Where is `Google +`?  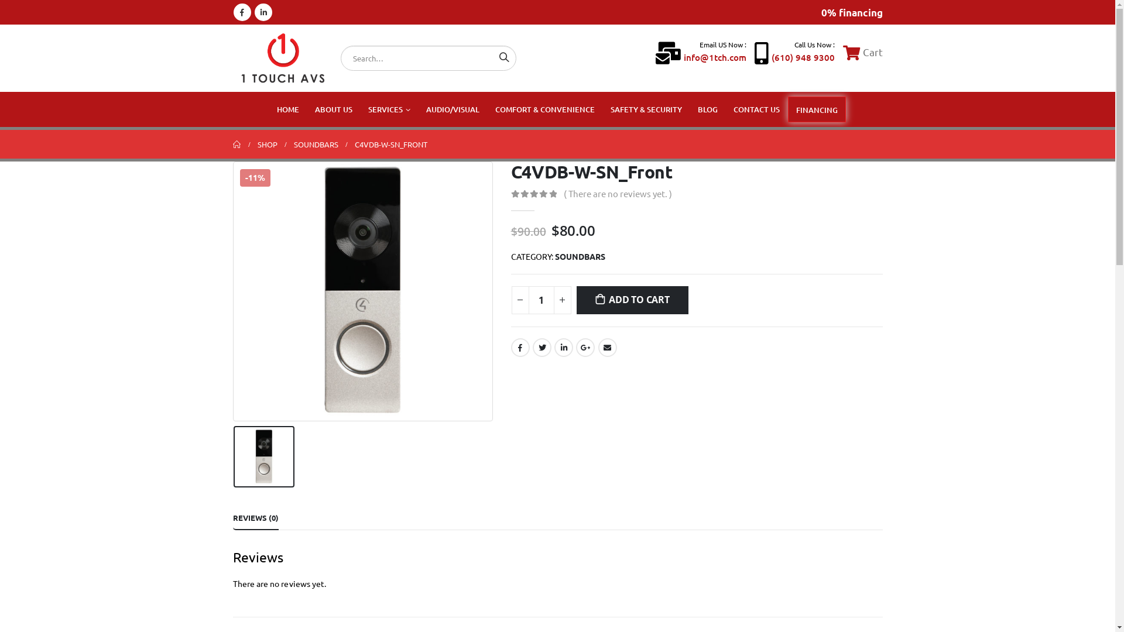 Google + is located at coordinates (585, 348).